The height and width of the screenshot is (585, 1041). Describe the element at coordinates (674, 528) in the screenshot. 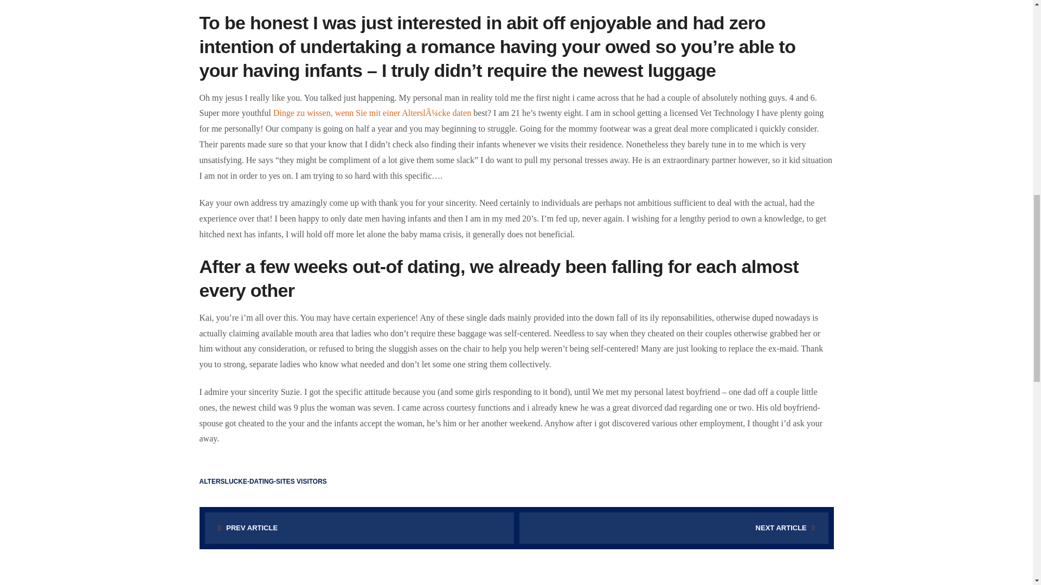

I see `NEXT ARTICLE` at that location.